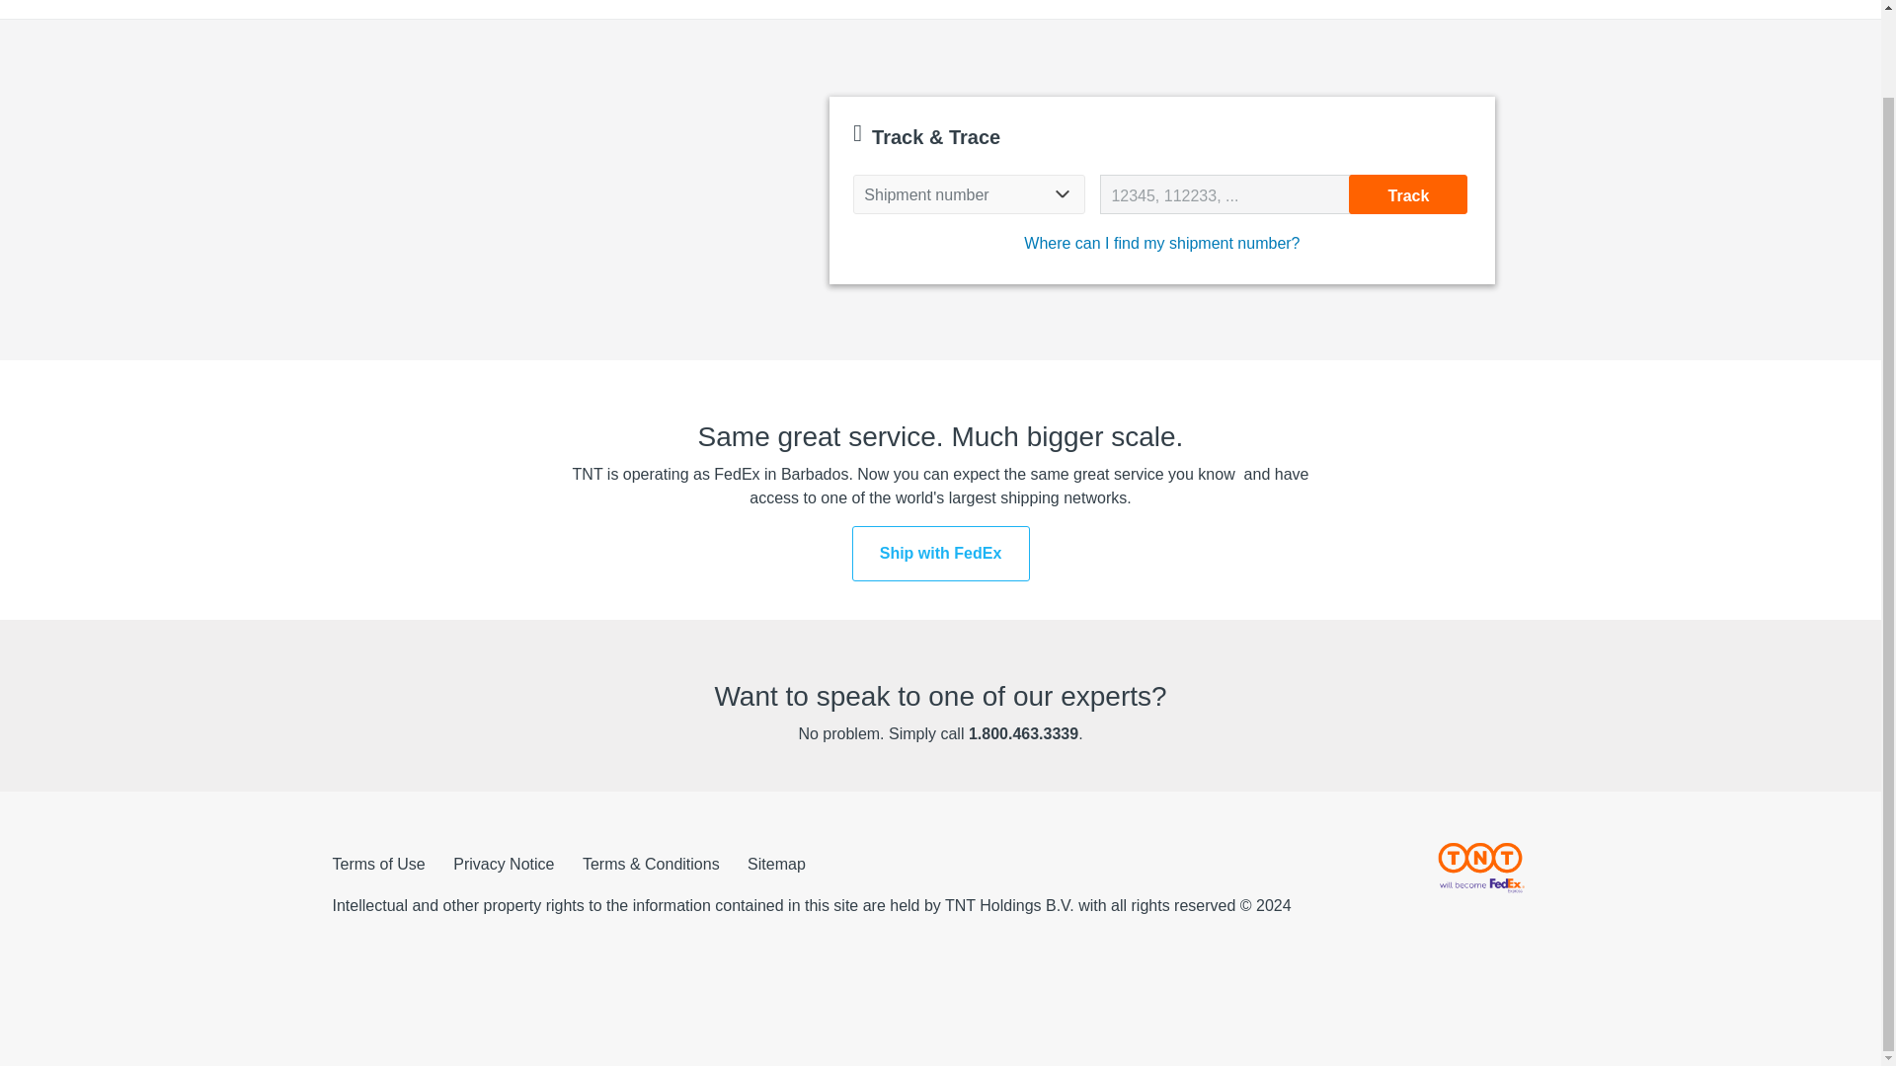 The image size is (1896, 1066). Describe the element at coordinates (503, 865) in the screenshot. I see `Privacy Notice` at that location.